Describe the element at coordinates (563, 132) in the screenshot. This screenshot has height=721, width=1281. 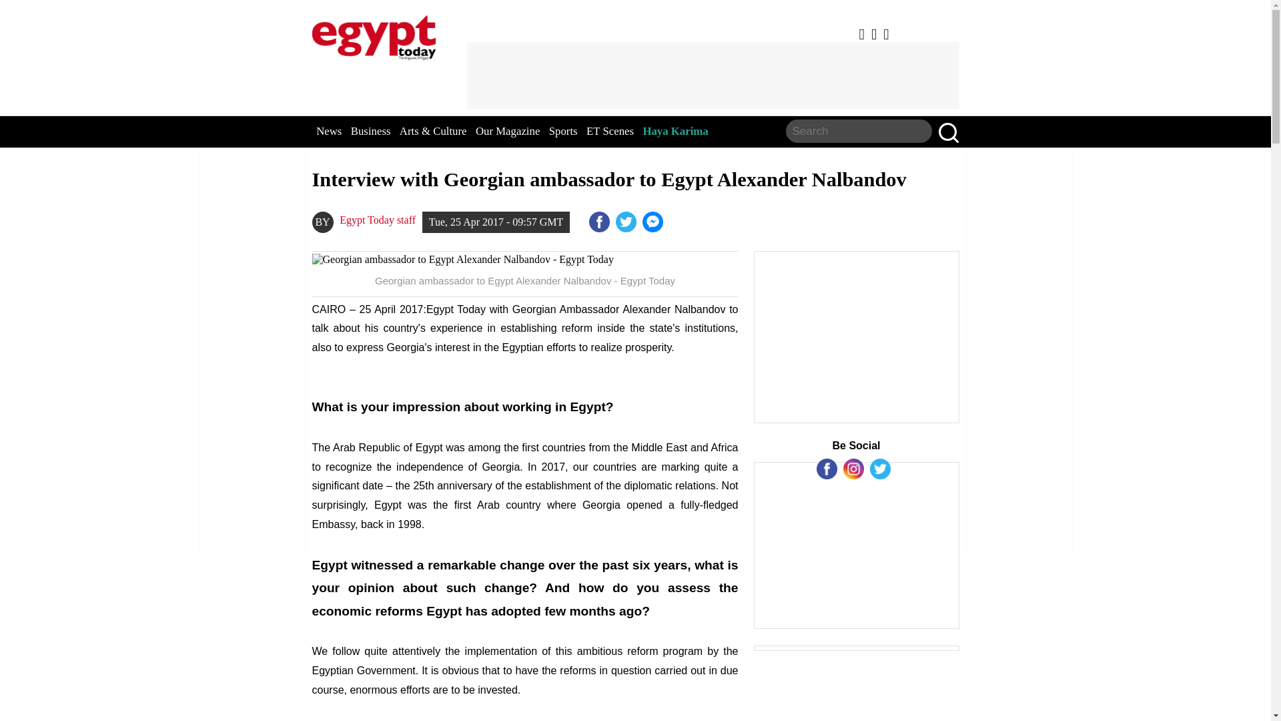
I see `Sports` at that location.